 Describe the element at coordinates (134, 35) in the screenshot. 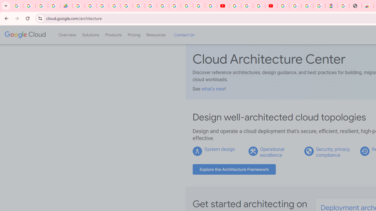

I see `Pricing` at that location.